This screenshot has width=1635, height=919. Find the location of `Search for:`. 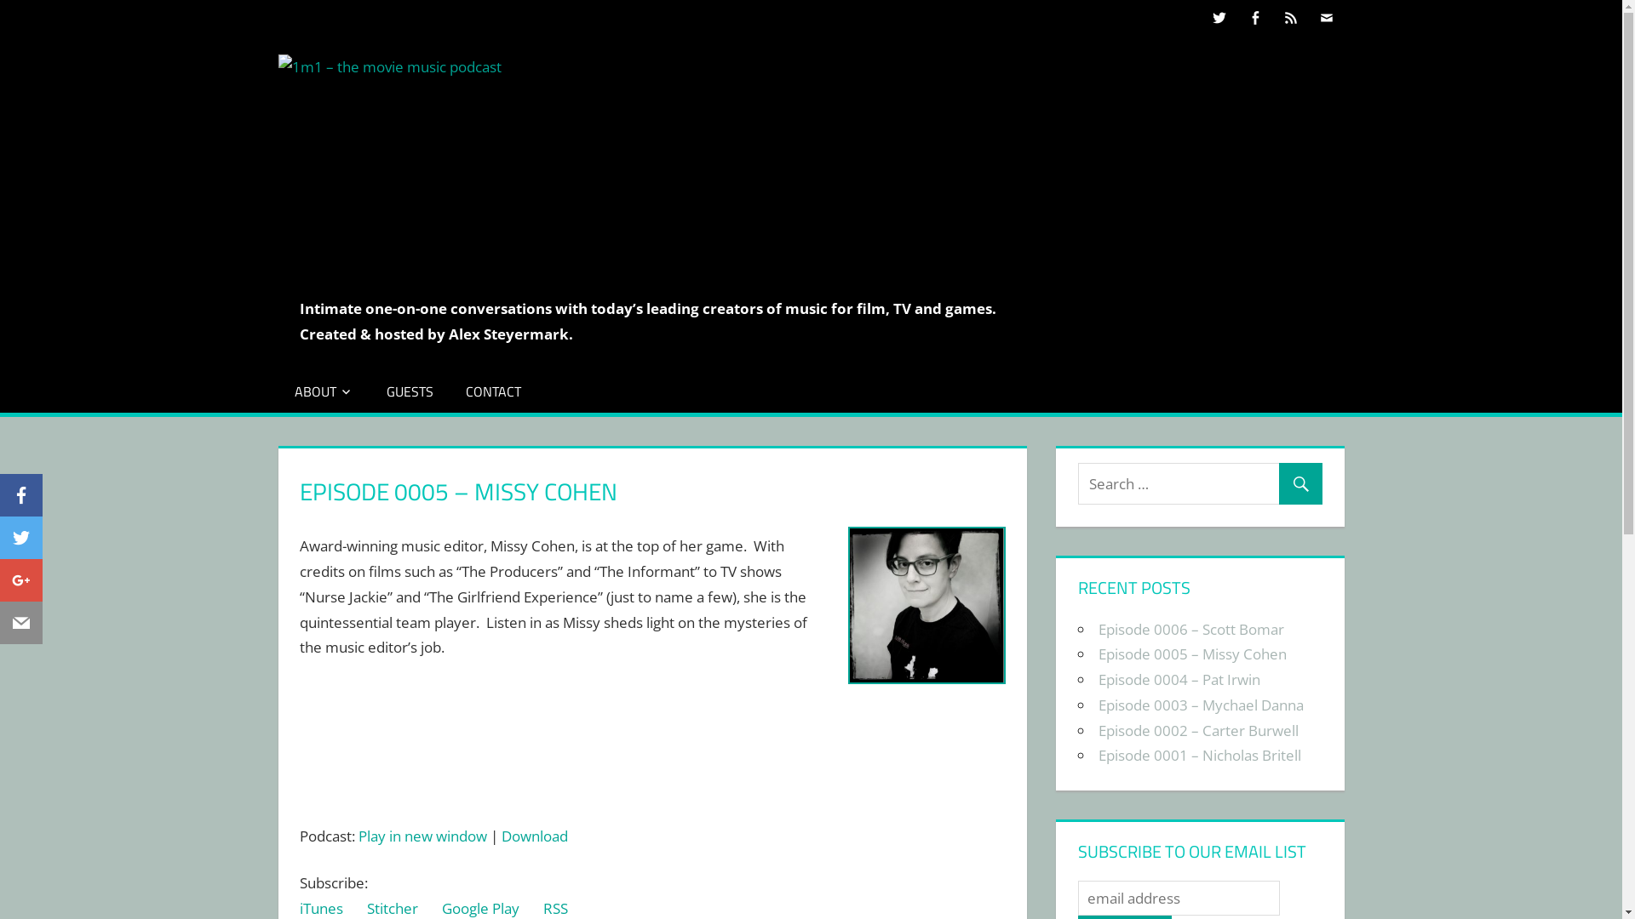

Search for: is located at coordinates (1201, 483).